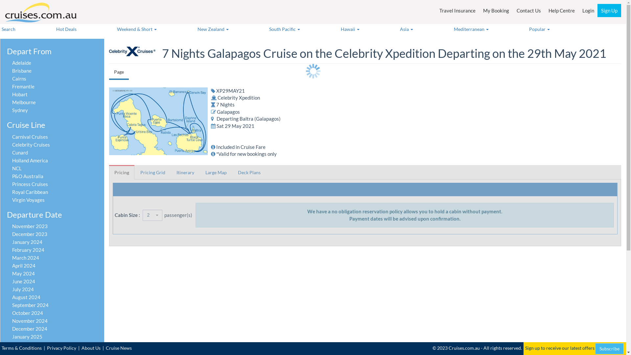  Describe the element at coordinates (31, 160) in the screenshot. I see `Holland America` at that location.